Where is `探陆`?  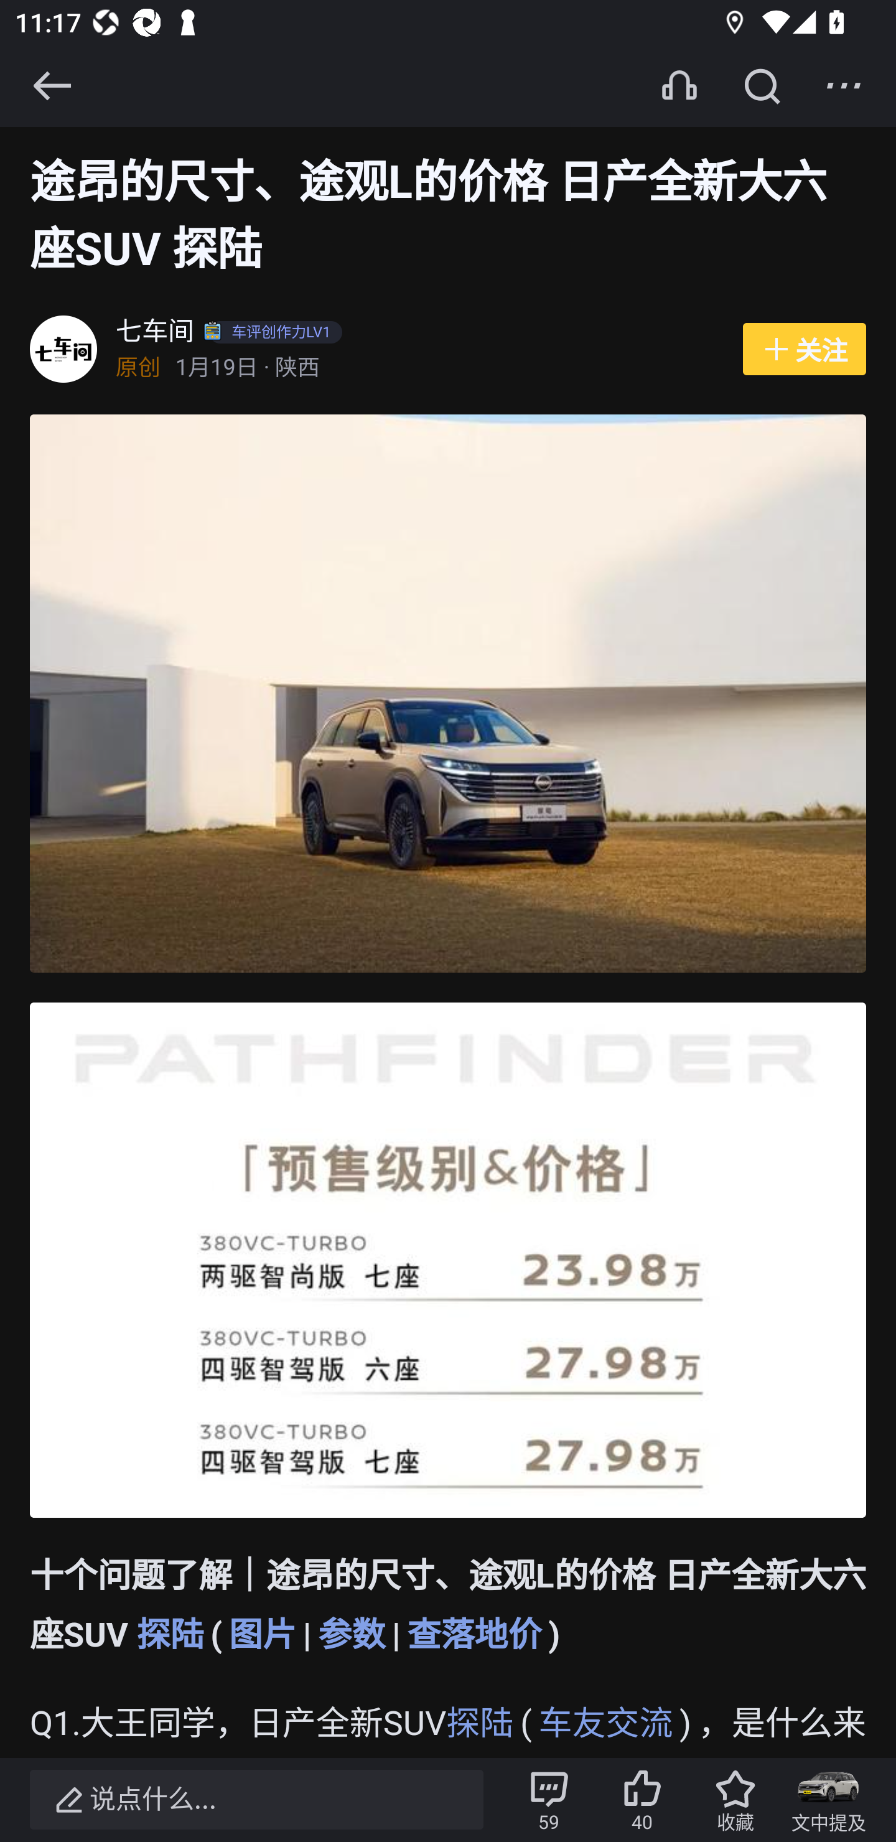
探陆 is located at coordinates (170, 1635).